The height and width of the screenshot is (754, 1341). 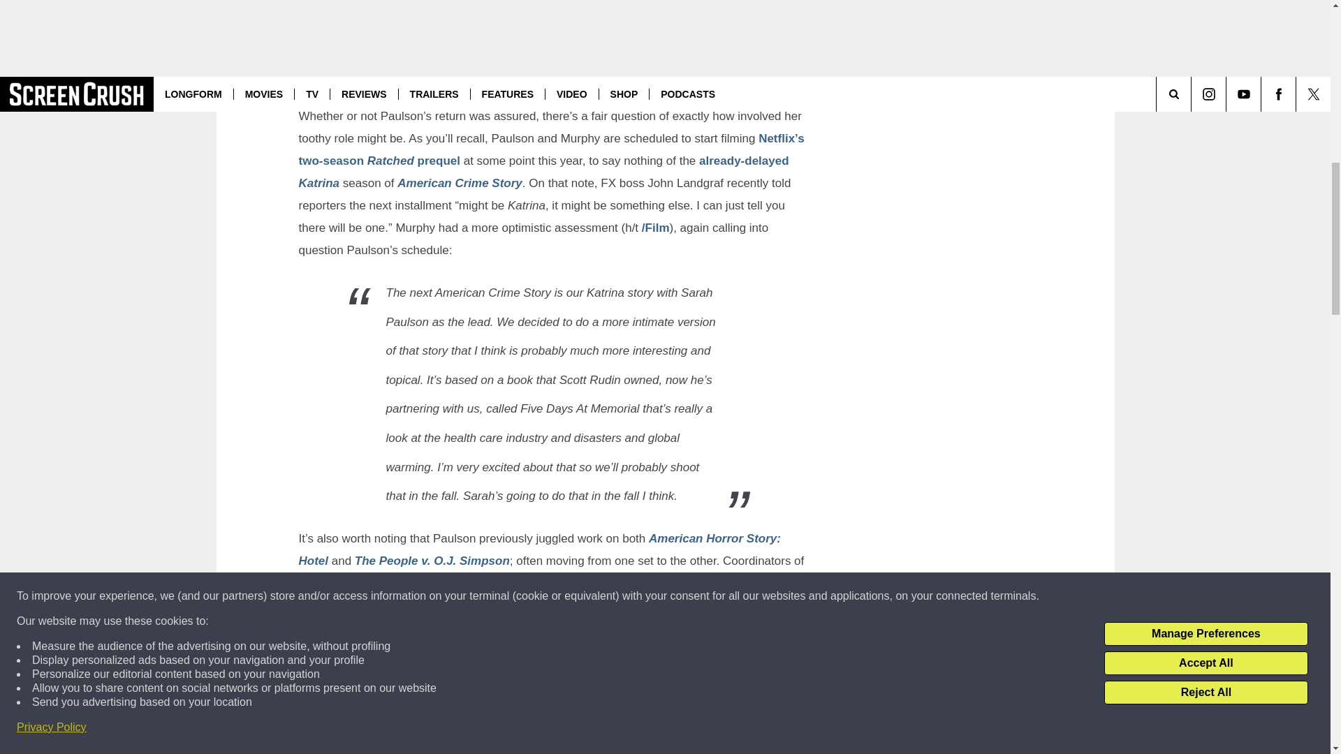 What do you see at coordinates (539, 550) in the screenshot?
I see `American Horror Story: Hotel` at bounding box center [539, 550].